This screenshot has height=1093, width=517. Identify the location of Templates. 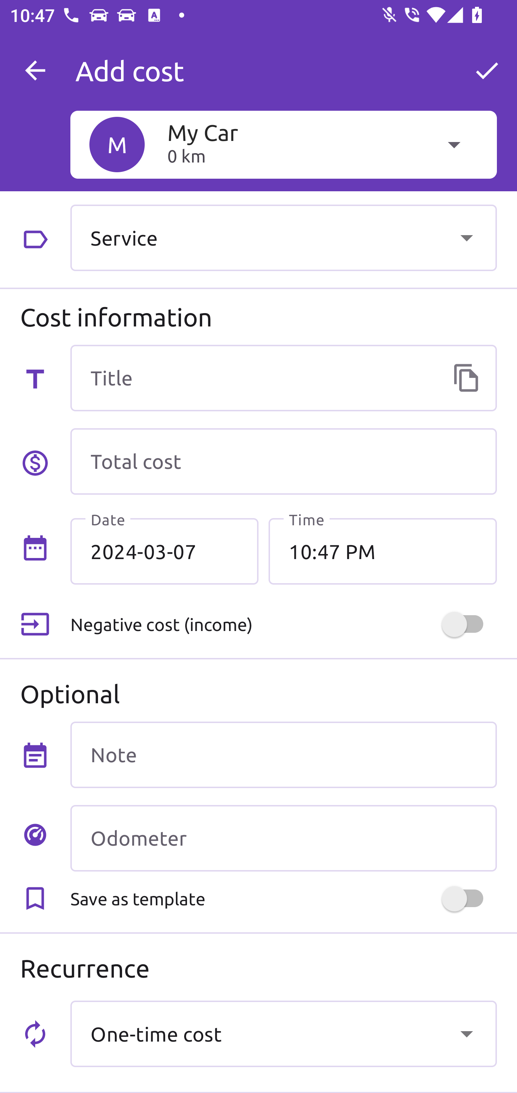
(466, 378).